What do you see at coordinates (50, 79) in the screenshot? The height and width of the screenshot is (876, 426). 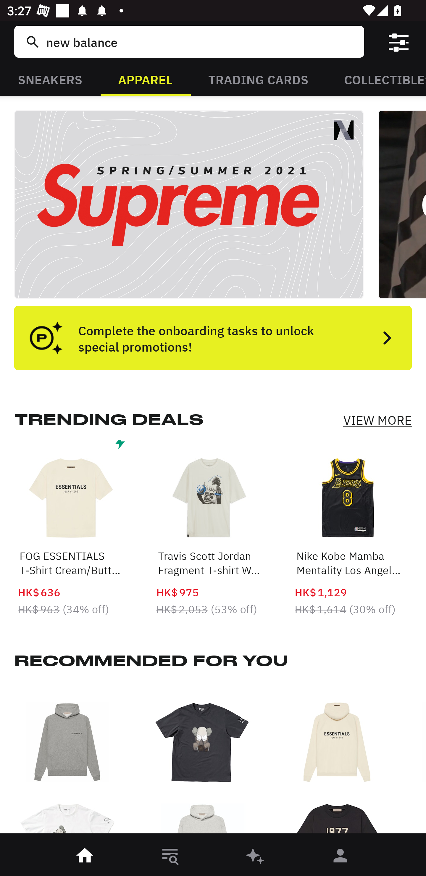 I see `SNEAKERS` at bounding box center [50, 79].